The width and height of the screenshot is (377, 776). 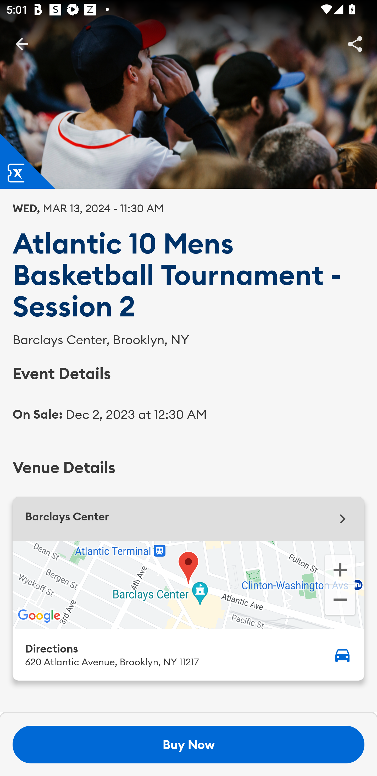 I want to click on Share, so click(x=355, y=44).